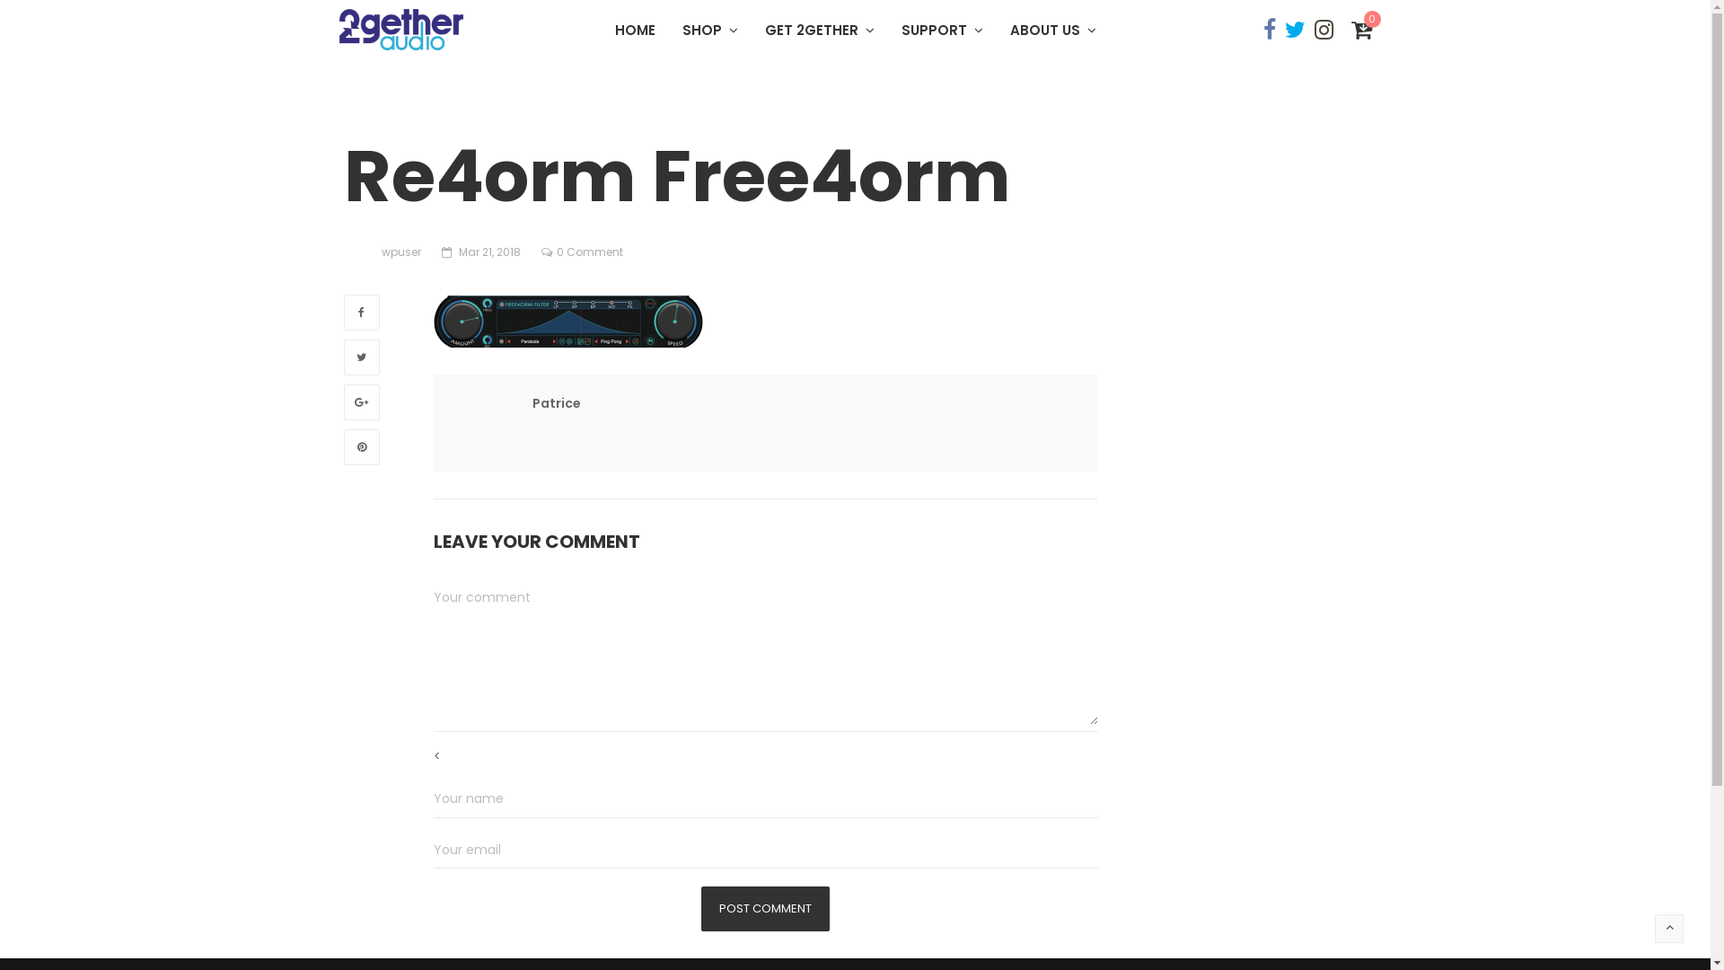  I want to click on GET 2GETHER, so click(819, 31).